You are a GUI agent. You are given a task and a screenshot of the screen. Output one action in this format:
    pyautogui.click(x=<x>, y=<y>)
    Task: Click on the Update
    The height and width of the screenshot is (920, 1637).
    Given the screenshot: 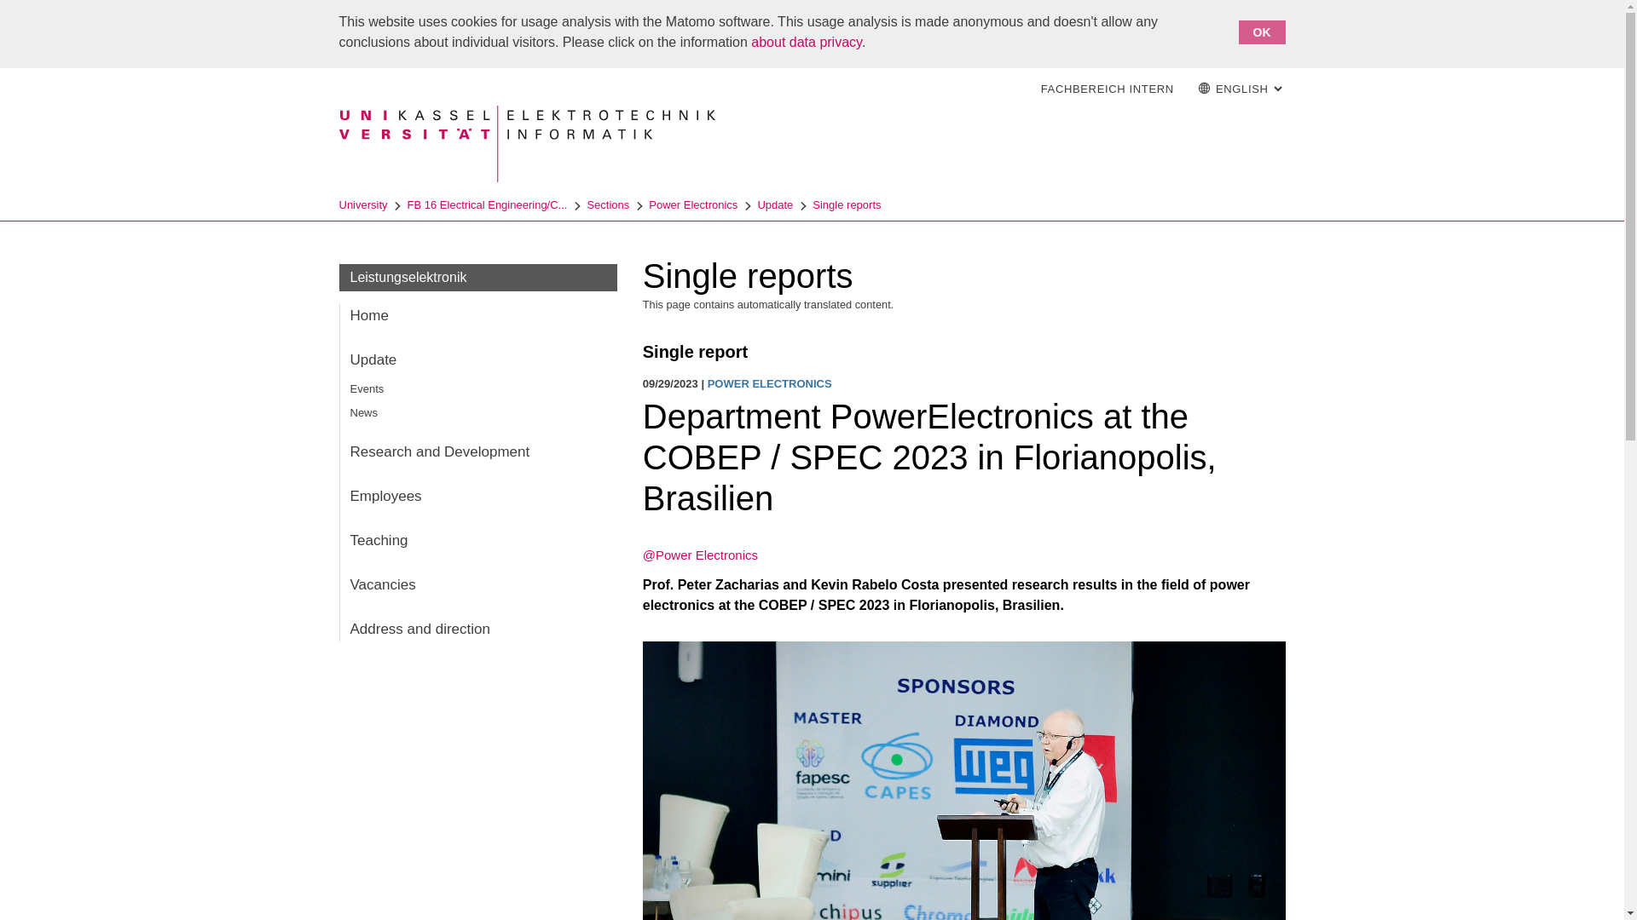 What is the action you would take?
    pyautogui.click(x=477, y=360)
    